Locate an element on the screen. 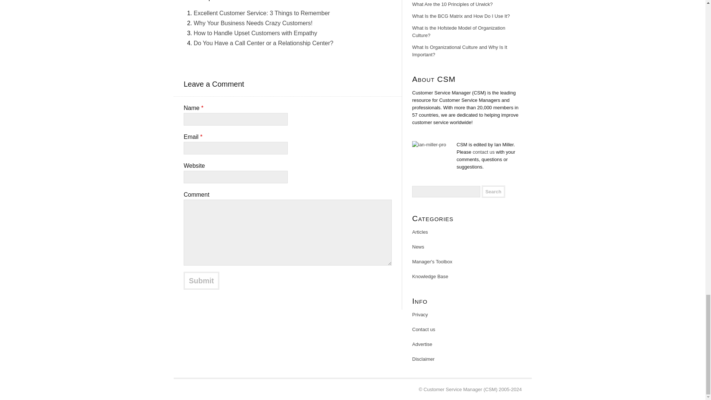 The width and height of the screenshot is (711, 400). Search is located at coordinates (493, 191).